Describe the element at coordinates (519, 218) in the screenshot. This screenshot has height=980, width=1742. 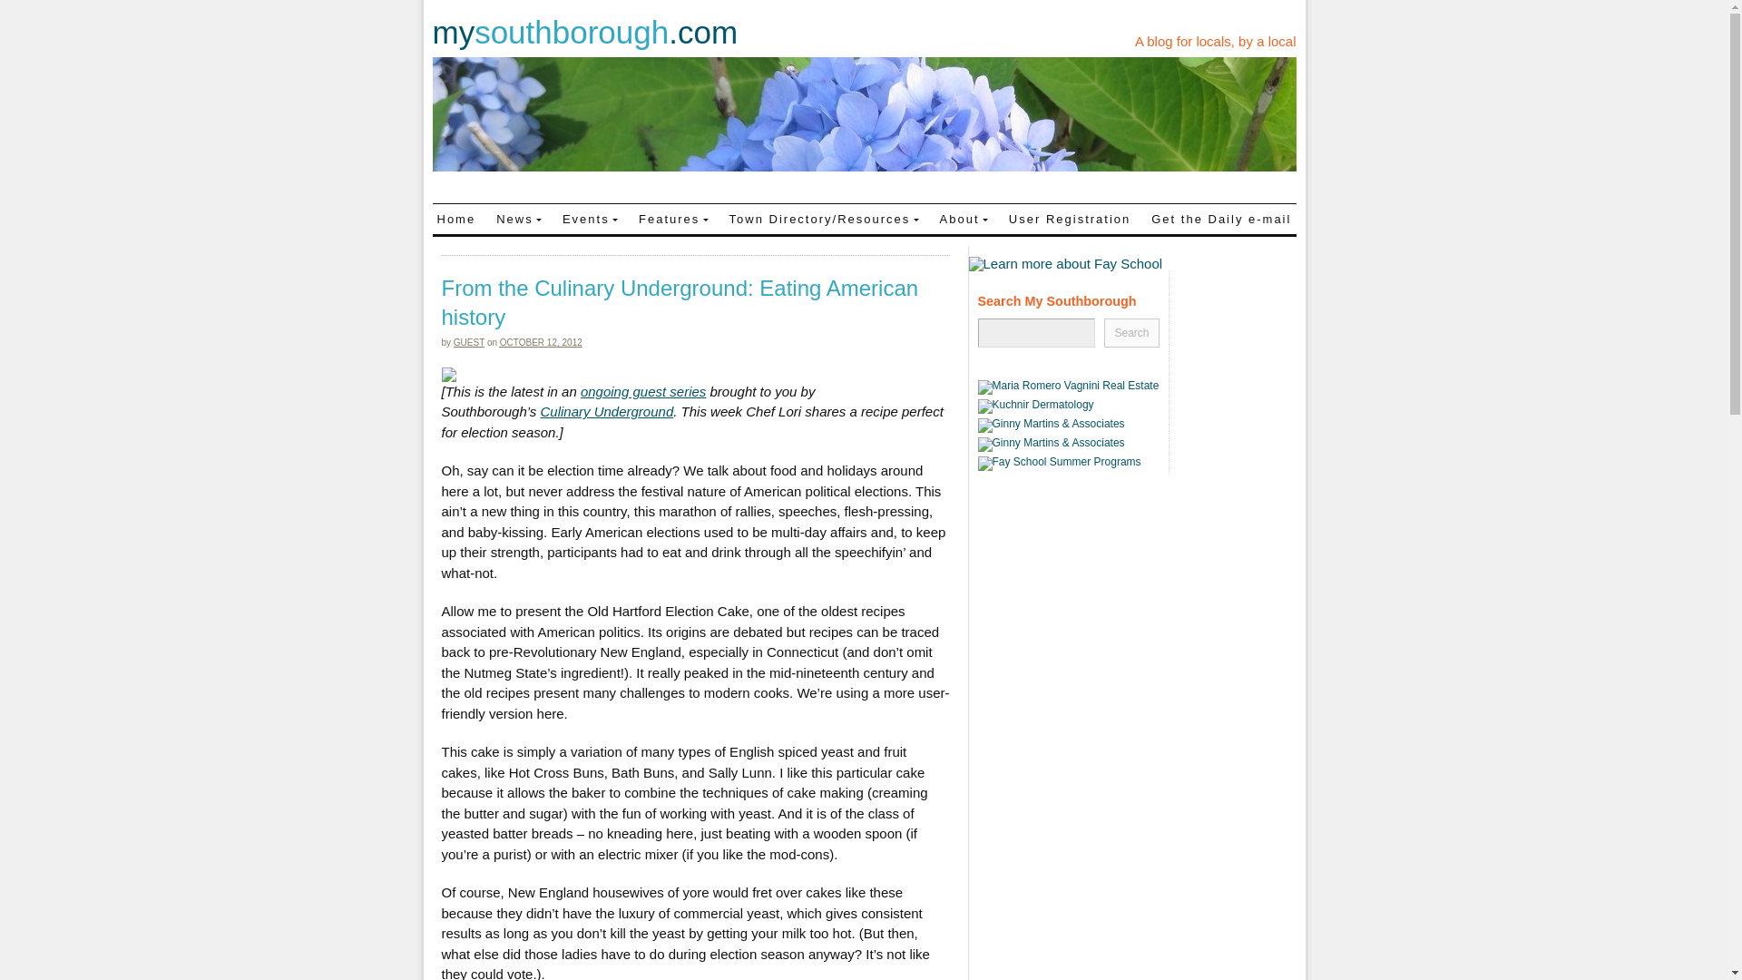
I see `News` at that location.